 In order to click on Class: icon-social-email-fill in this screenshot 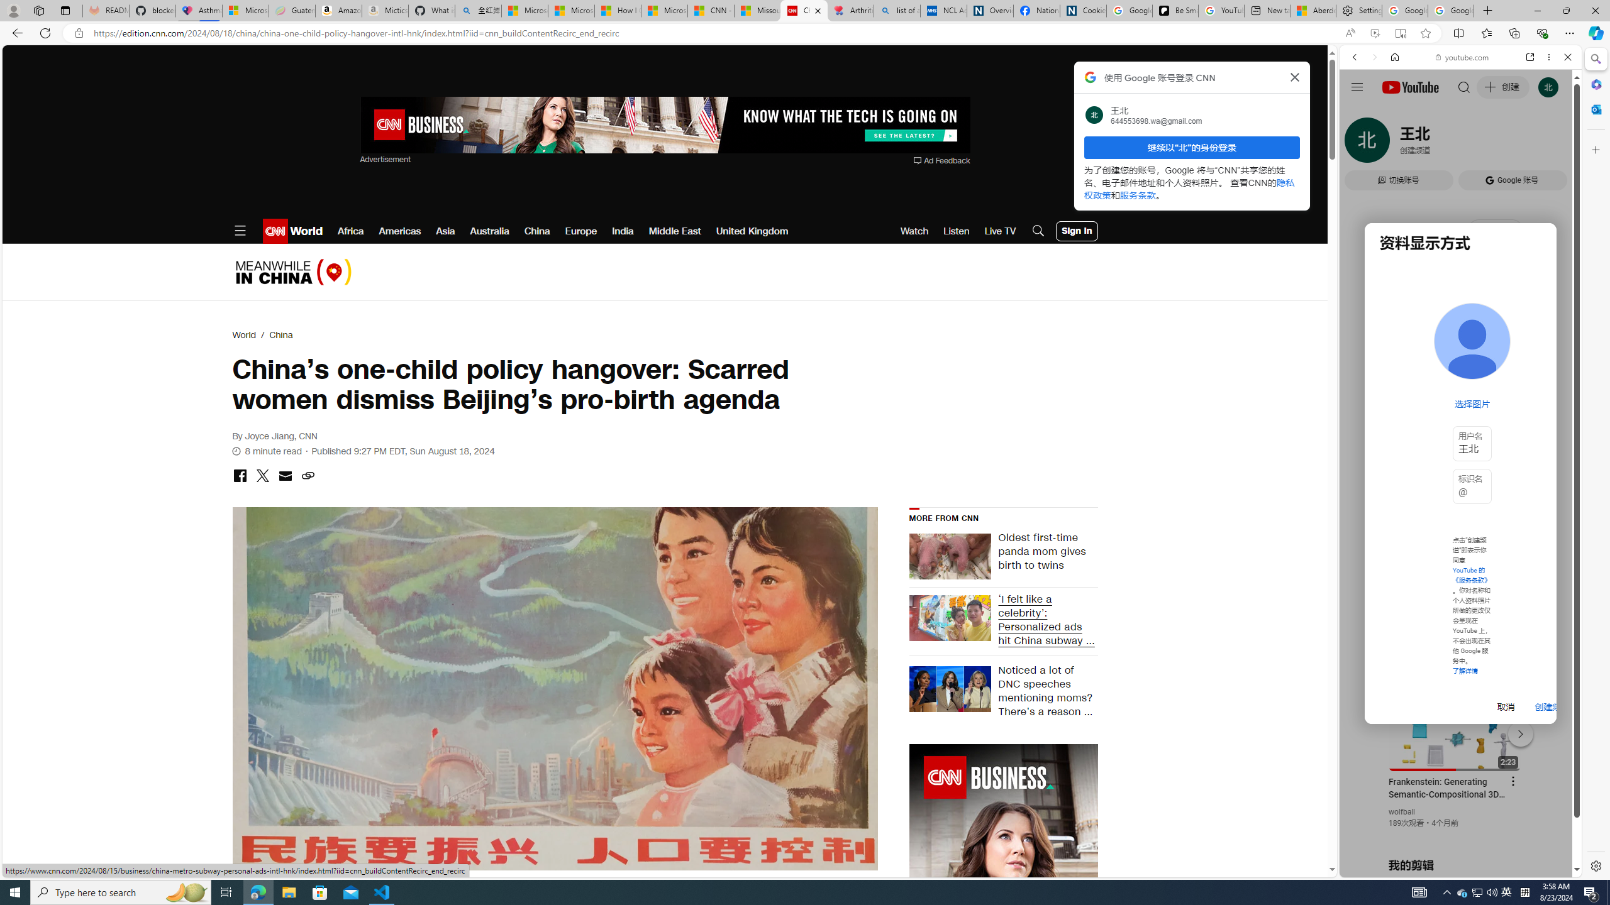, I will do `click(284, 475)`.